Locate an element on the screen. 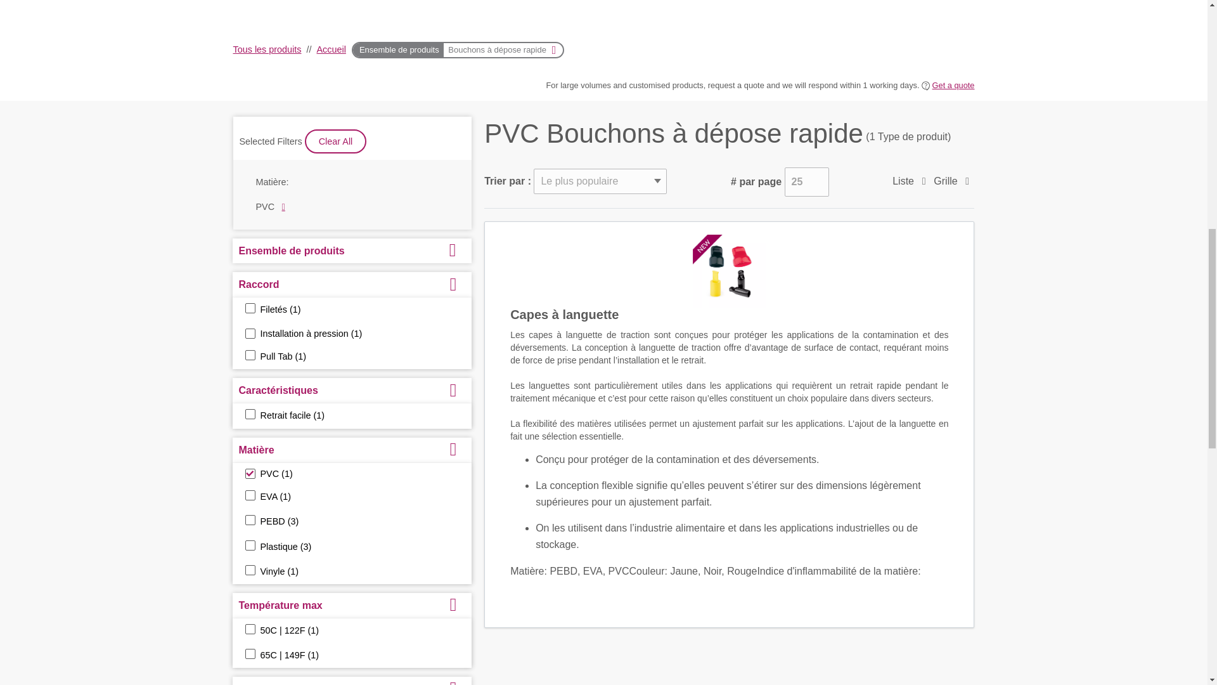 The width and height of the screenshot is (1217, 685). EVA is located at coordinates (249, 495).